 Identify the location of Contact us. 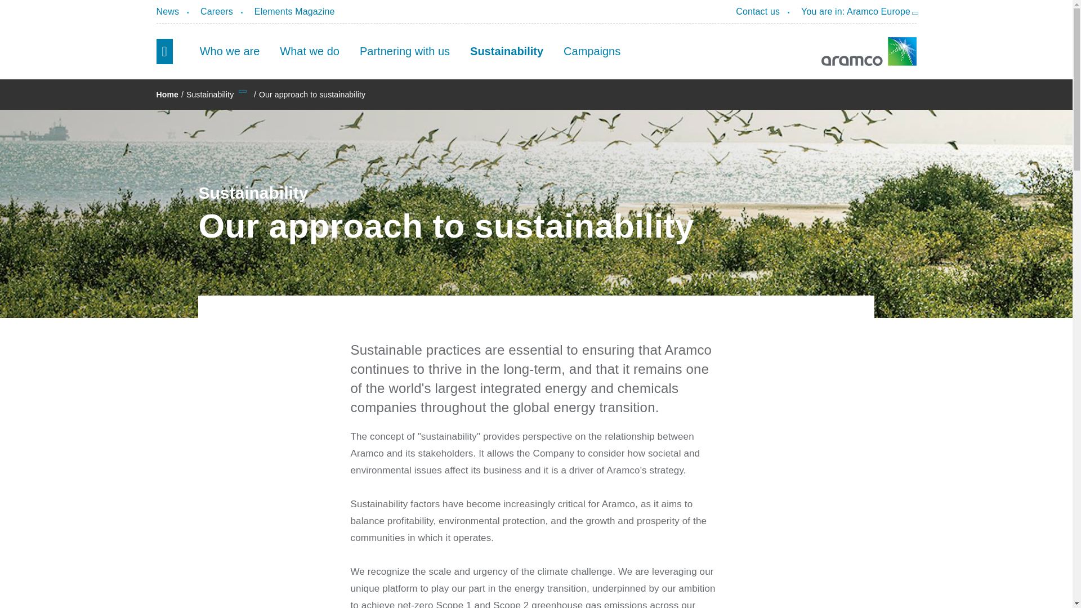
(758, 11).